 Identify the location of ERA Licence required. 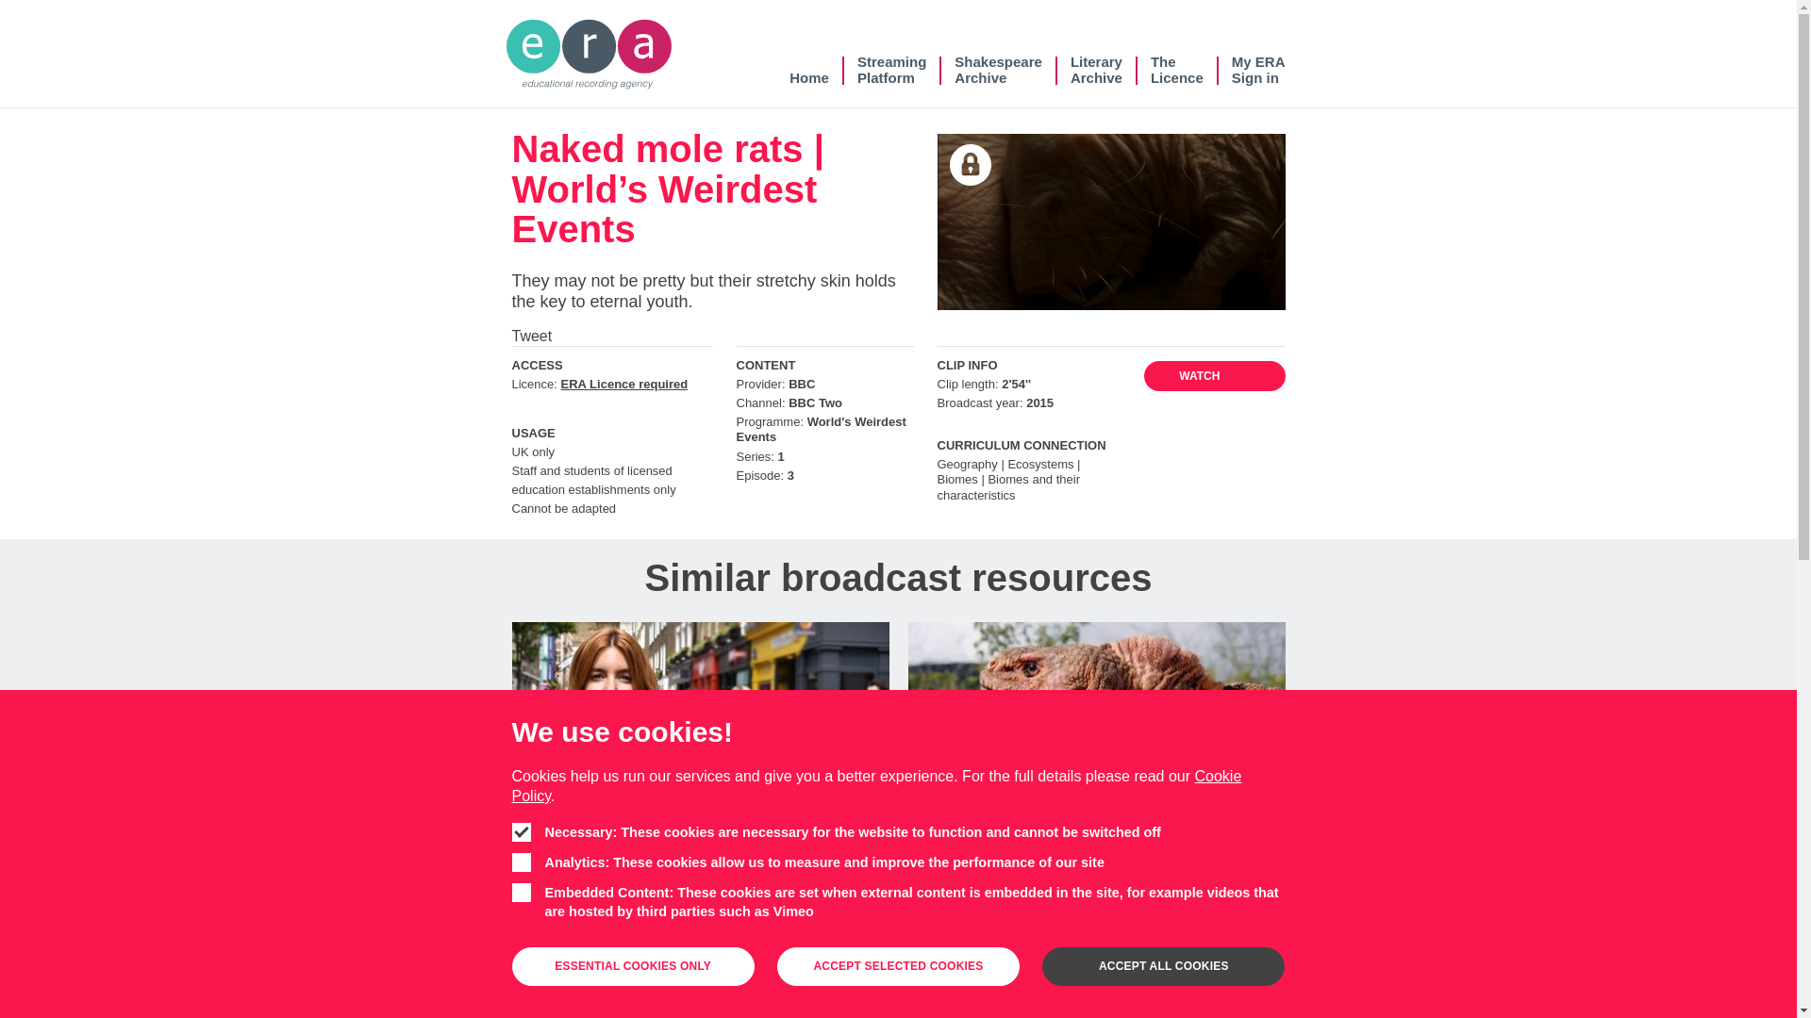
(809, 70).